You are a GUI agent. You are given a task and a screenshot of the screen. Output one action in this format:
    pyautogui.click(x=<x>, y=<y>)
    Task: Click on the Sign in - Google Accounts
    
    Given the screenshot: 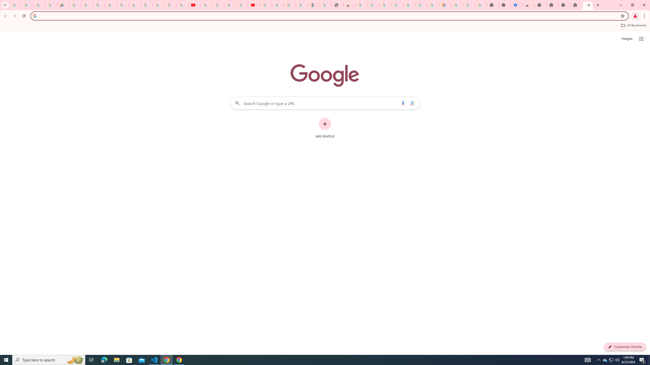 What is the action you would take?
    pyautogui.click(x=457, y=5)
    